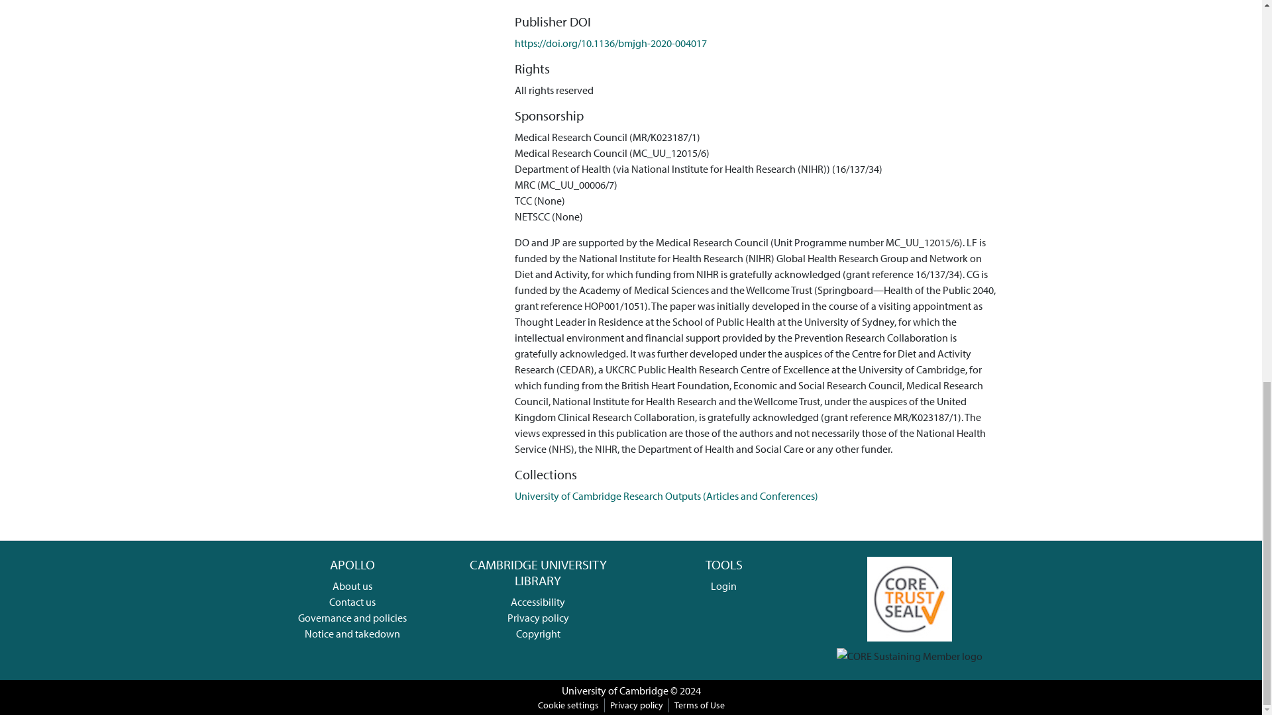 This screenshot has width=1272, height=715. I want to click on Contact us, so click(352, 601).